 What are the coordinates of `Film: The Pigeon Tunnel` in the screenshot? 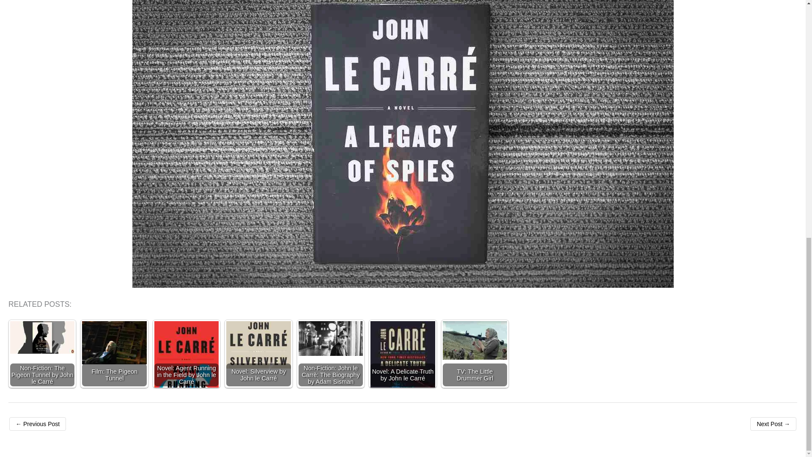 It's located at (114, 343).